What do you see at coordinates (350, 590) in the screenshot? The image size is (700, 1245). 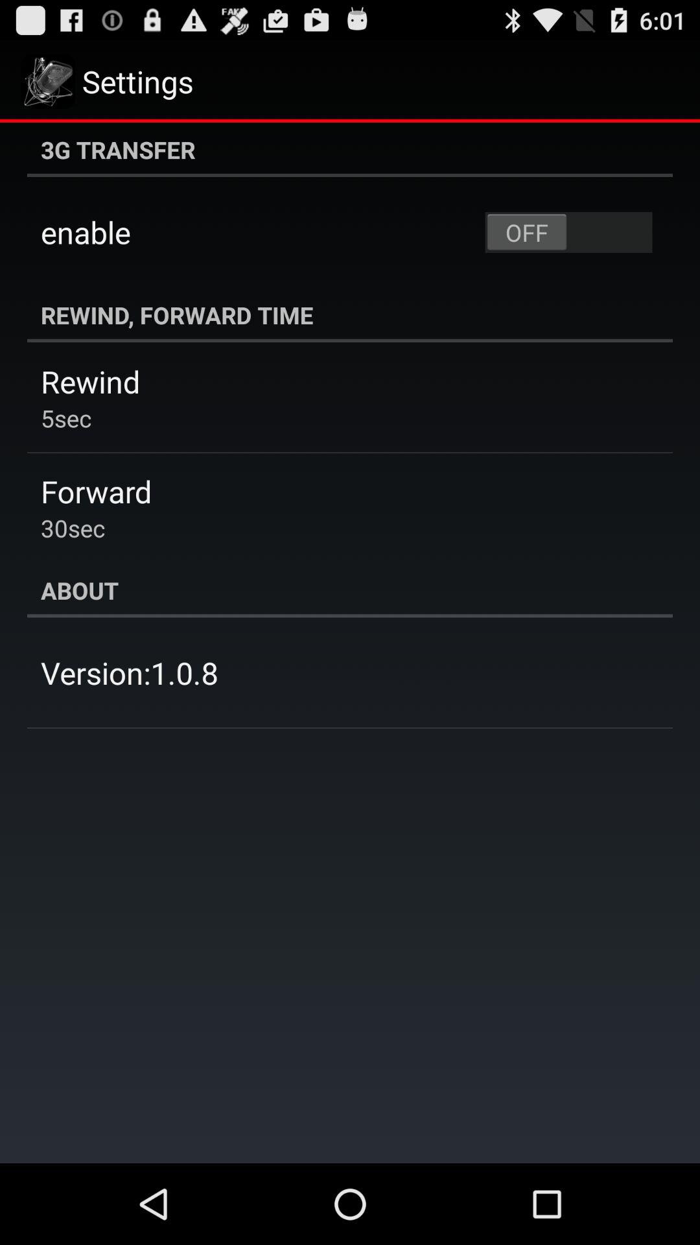 I see `turn off the app below 30sec` at bounding box center [350, 590].